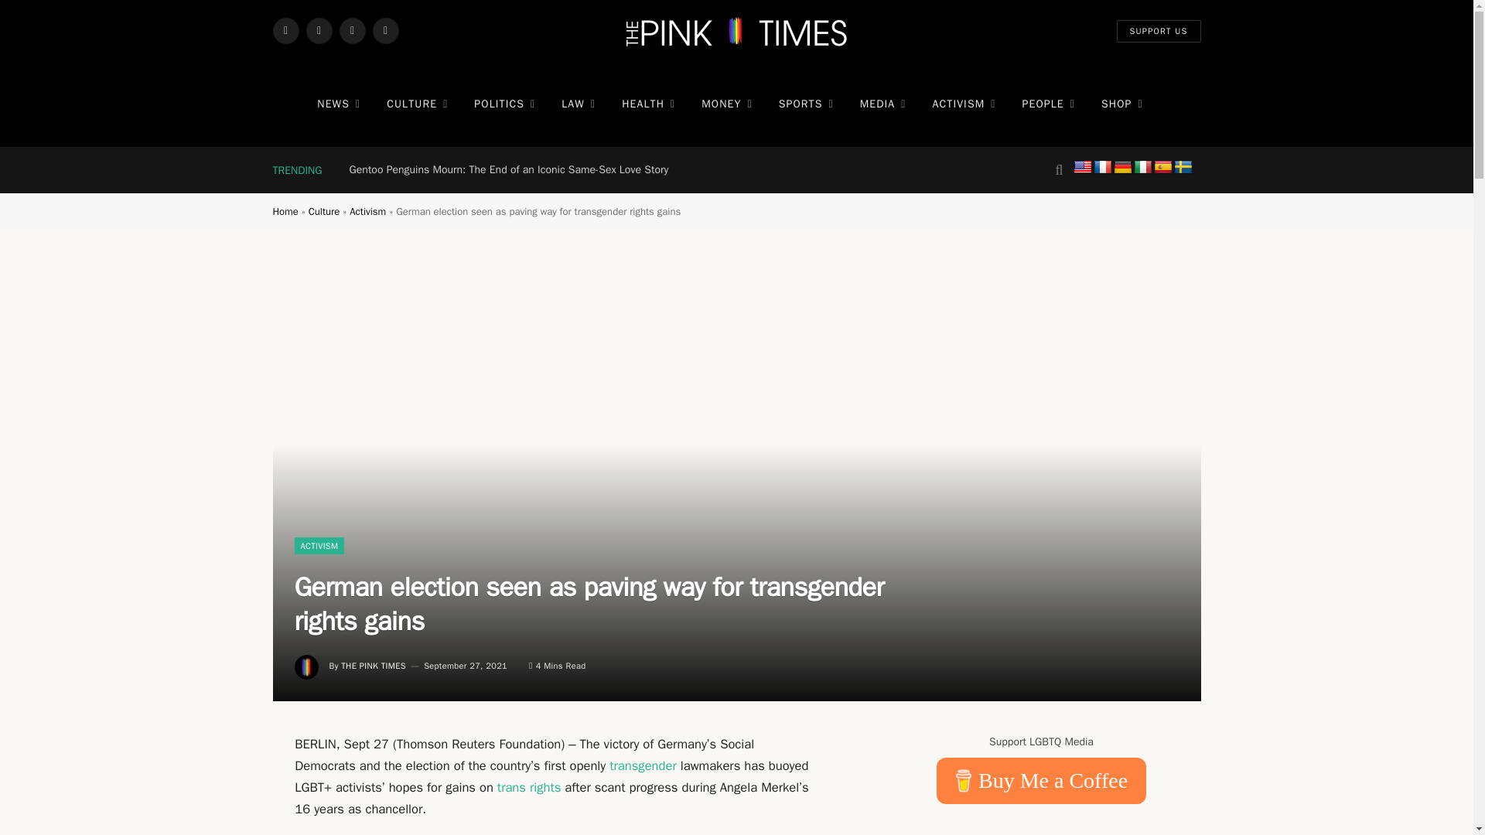 Image resolution: width=1485 pixels, height=835 pixels. What do you see at coordinates (351, 31) in the screenshot?
I see `Instagram` at bounding box center [351, 31].